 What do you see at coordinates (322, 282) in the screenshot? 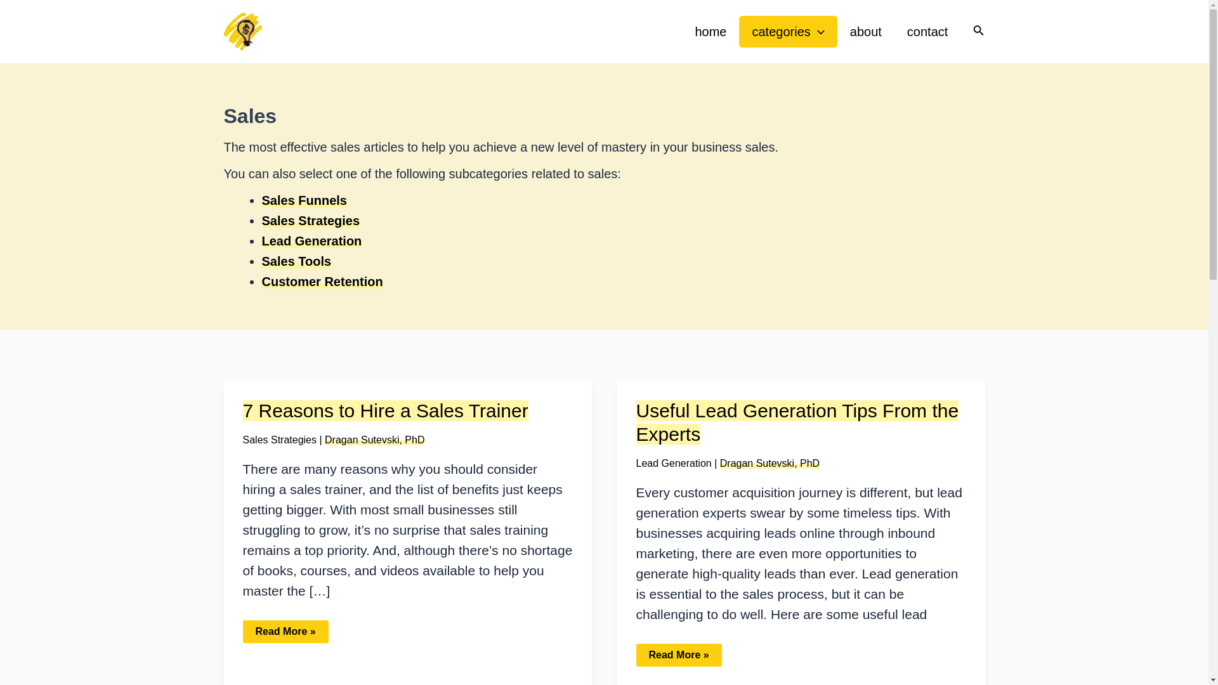
I see `Customer Retention` at bounding box center [322, 282].